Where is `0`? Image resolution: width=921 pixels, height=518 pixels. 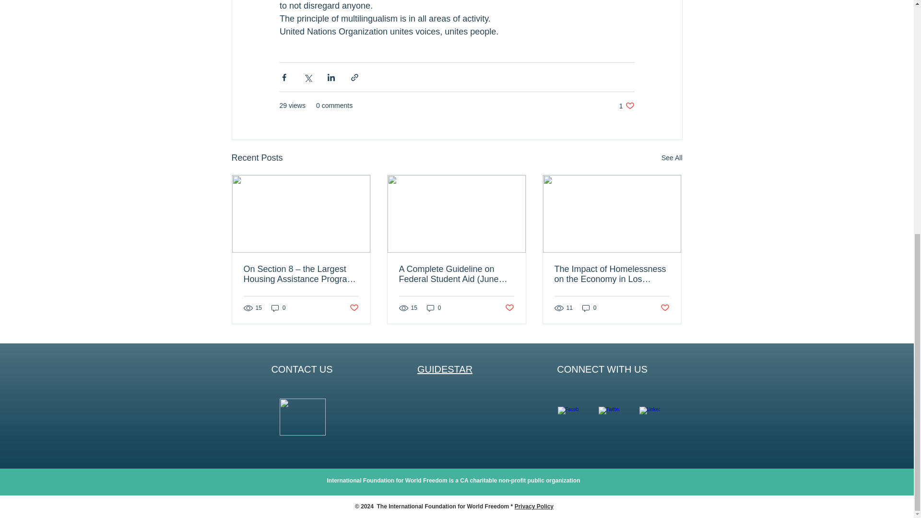
0 is located at coordinates (589, 307).